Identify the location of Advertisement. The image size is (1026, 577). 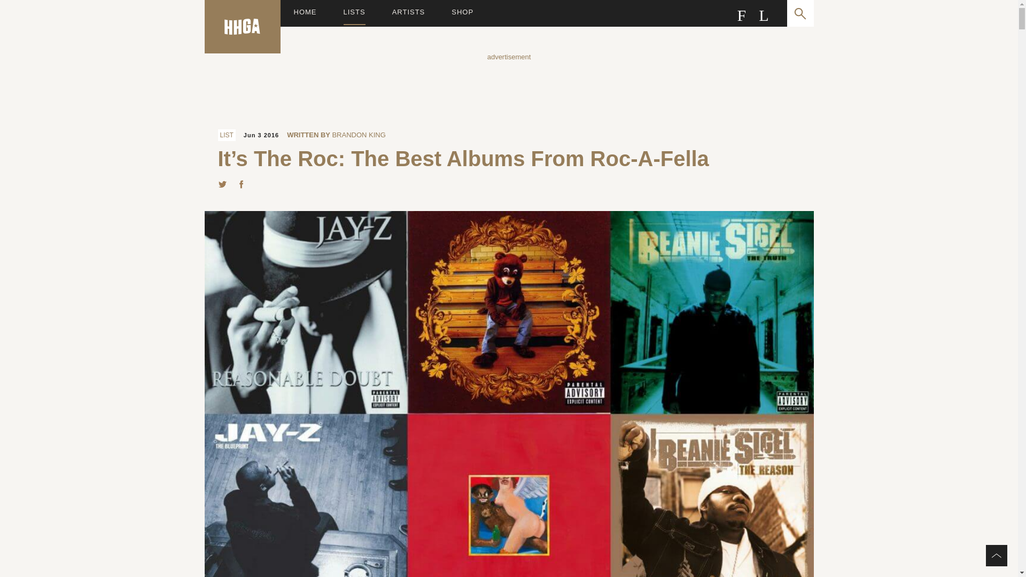
(508, 85).